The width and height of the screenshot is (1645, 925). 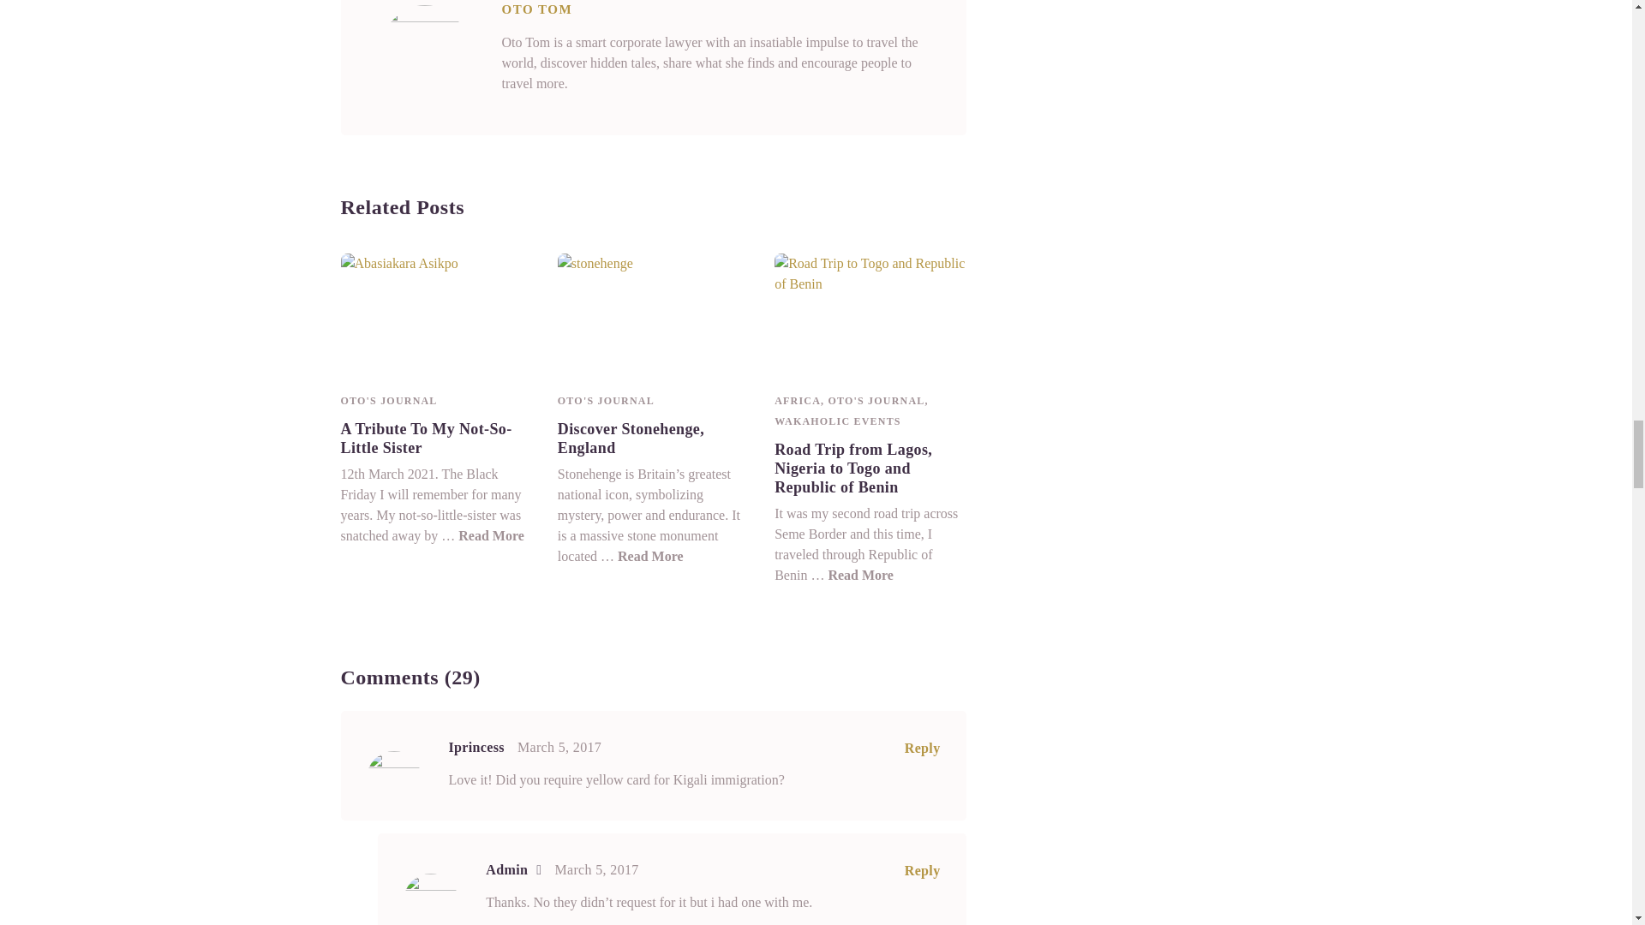 I want to click on OTO TOM, so click(x=536, y=9).